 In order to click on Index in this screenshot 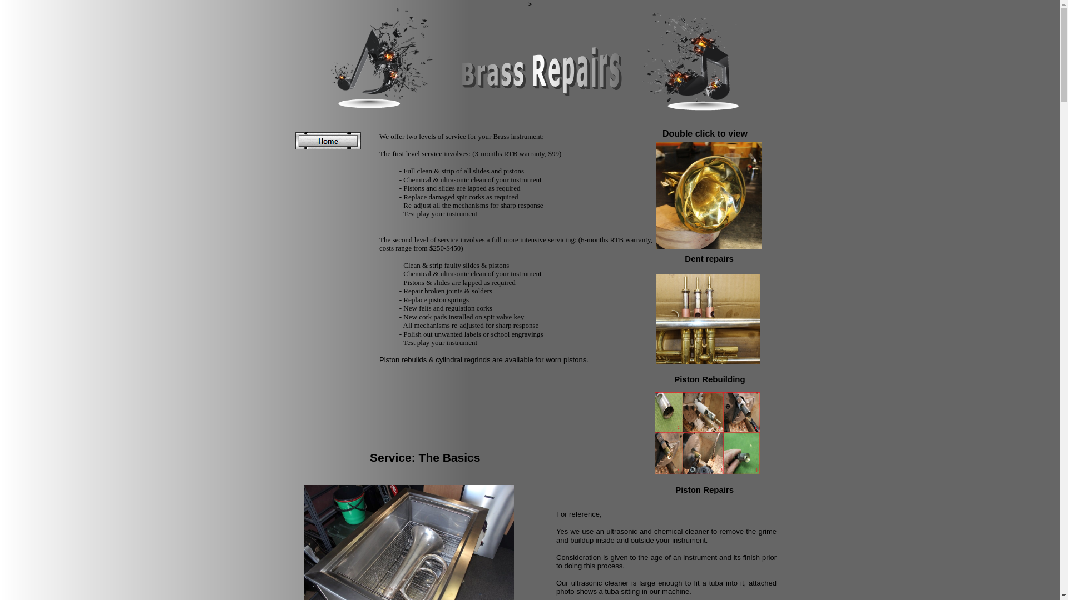, I will do `click(328, 141)`.